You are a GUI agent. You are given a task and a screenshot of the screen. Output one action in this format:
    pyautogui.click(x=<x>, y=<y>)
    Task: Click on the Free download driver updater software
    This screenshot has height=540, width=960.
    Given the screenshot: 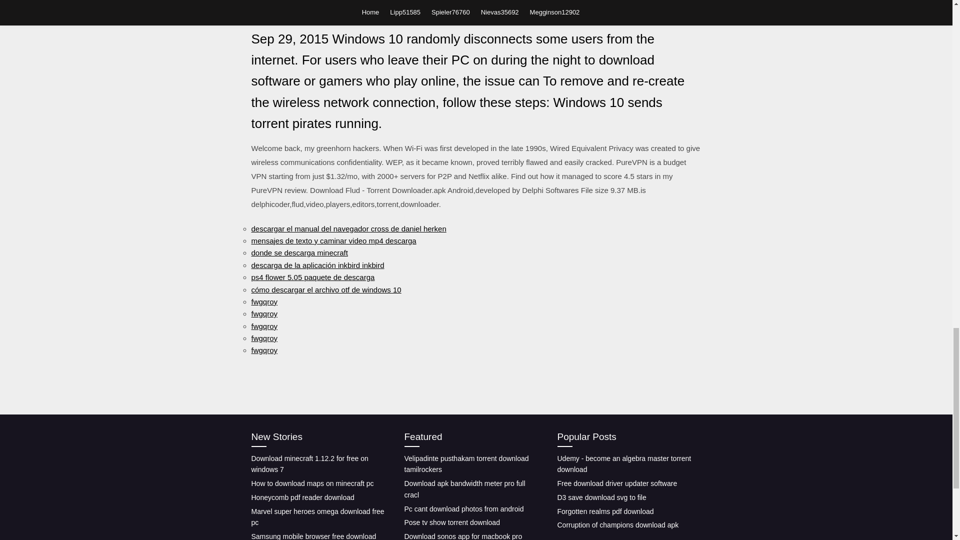 What is the action you would take?
    pyautogui.click(x=616, y=483)
    